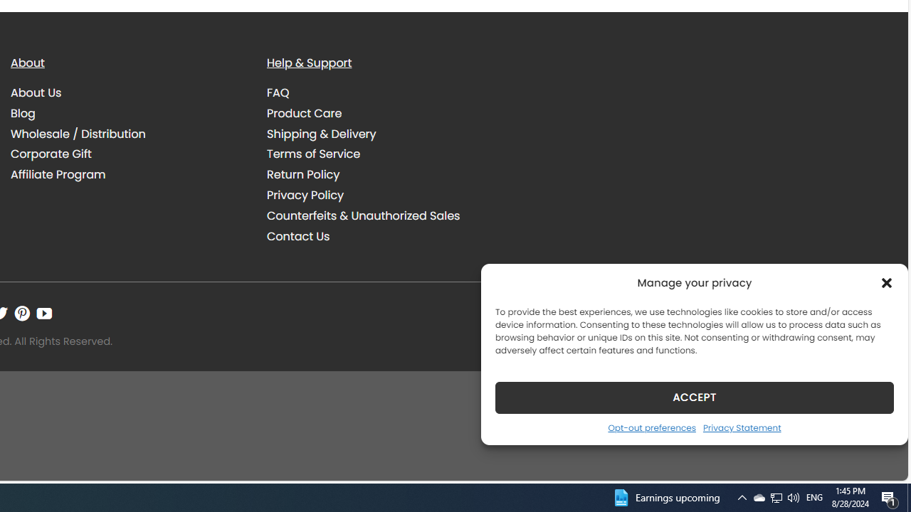 This screenshot has width=911, height=512. What do you see at coordinates (651, 427) in the screenshot?
I see `Opt-out preferences` at bounding box center [651, 427].